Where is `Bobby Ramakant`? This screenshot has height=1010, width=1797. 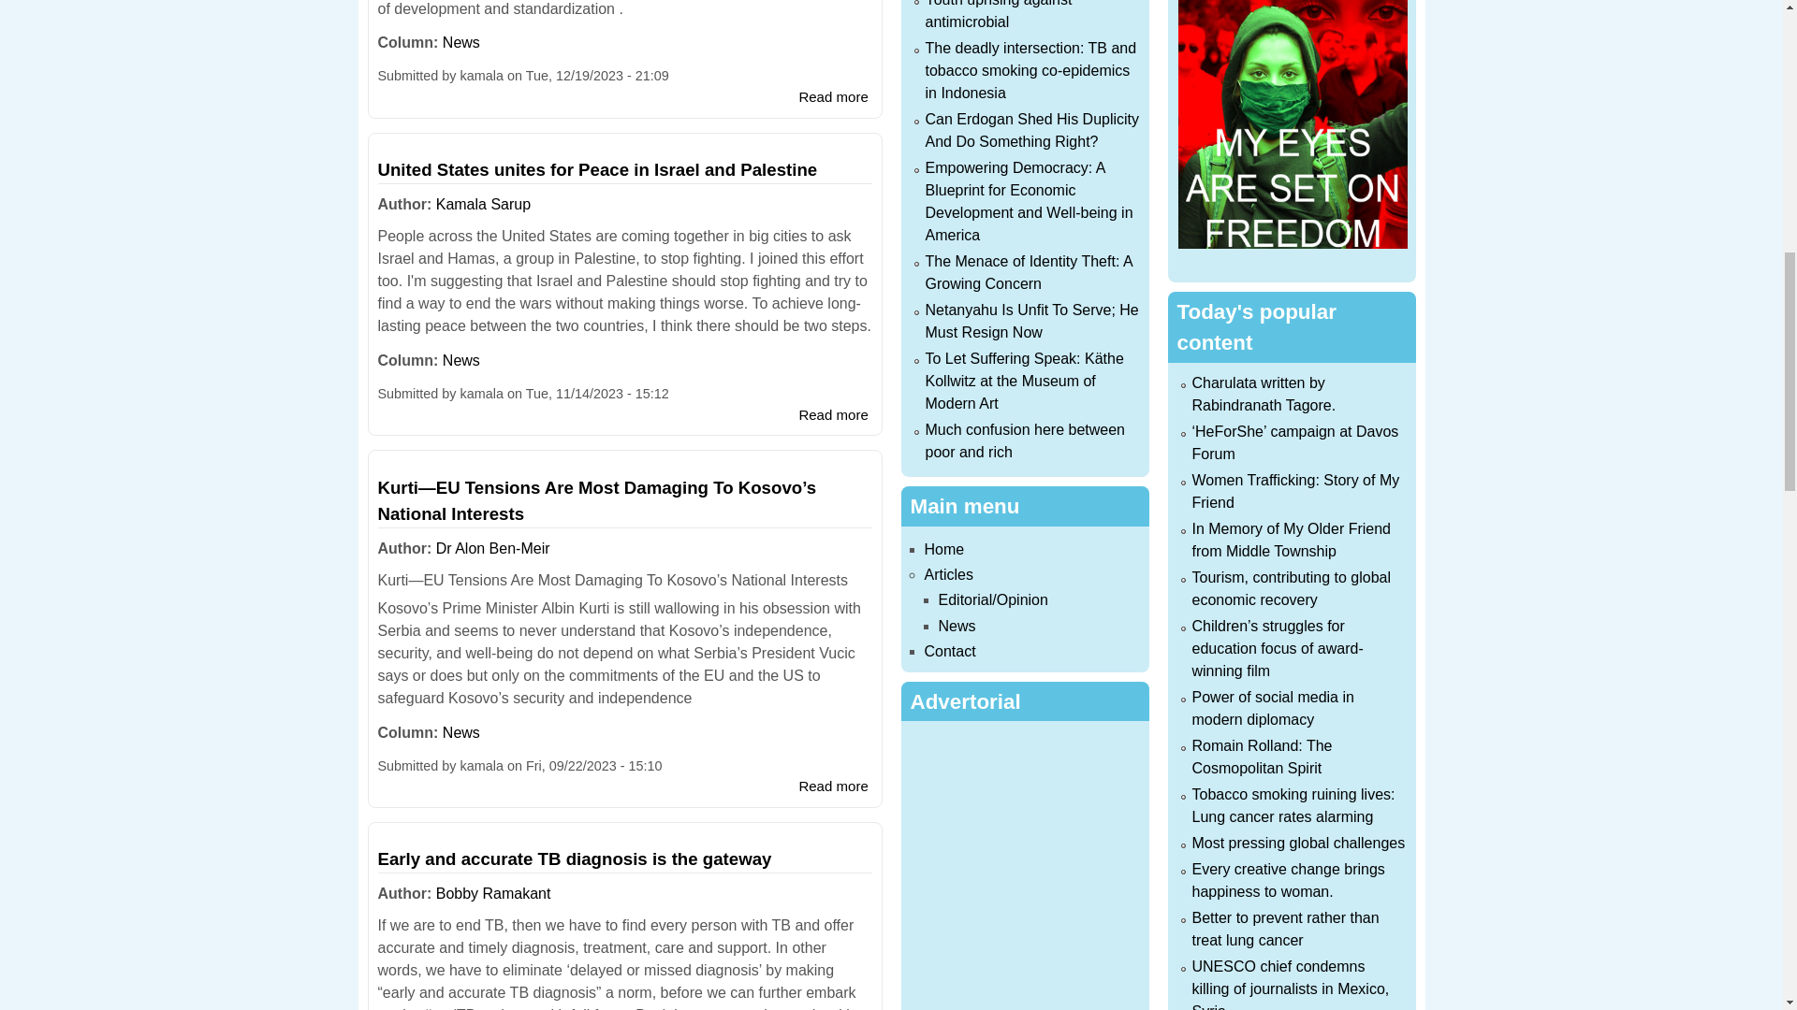 Bobby Ramakant is located at coordinates (494, 894).